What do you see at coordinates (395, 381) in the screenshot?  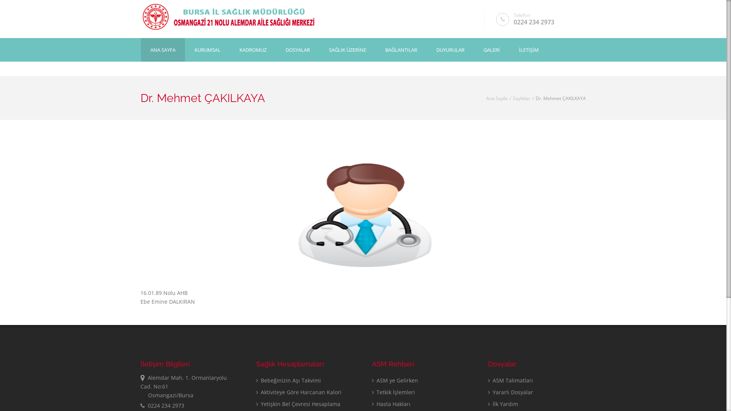 I see `ASM ye Gelirken` at bounding box center [395, 381].